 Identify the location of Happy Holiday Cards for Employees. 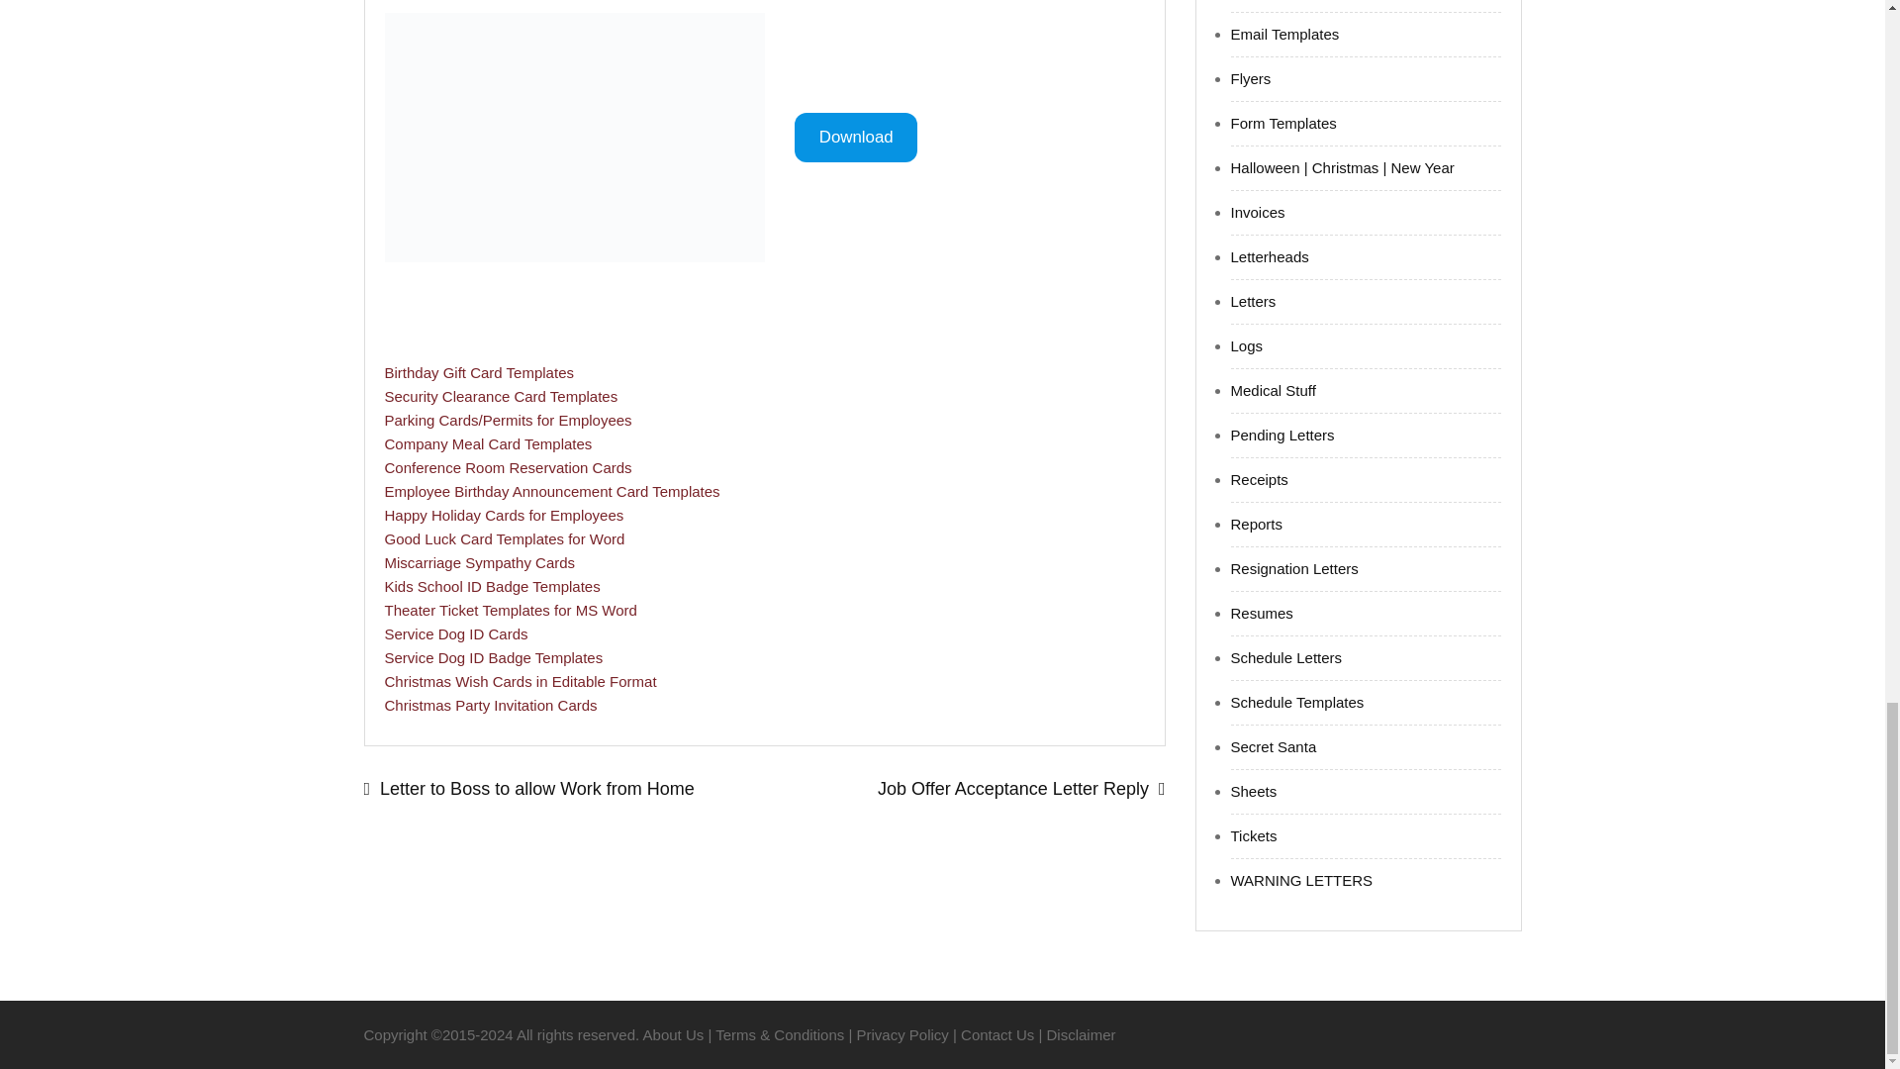
(503, 515).